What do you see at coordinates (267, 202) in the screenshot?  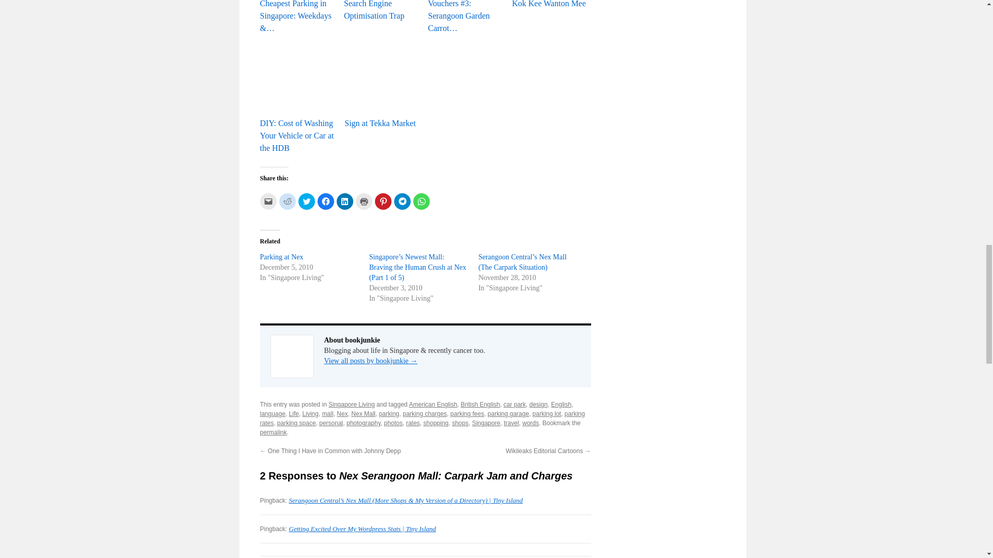 I see `Click to email a link to a friend` at bounding box center [267, 202].